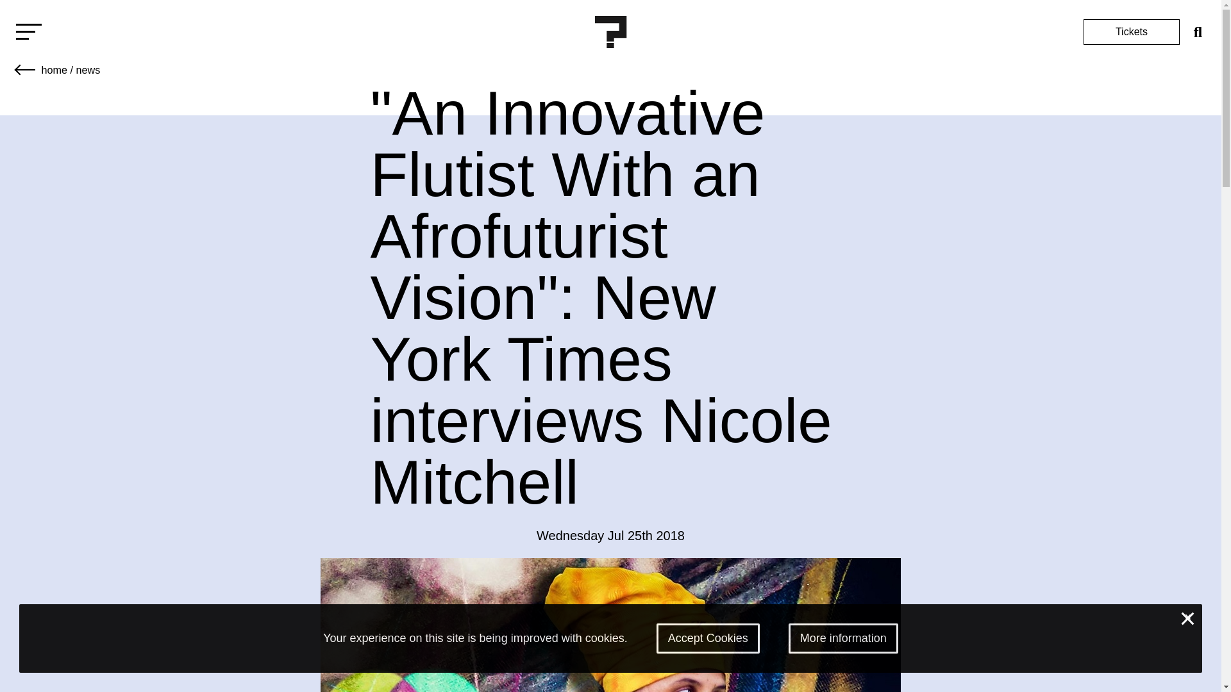 Image resolution: width=1231 pixels, height=692 pixels. I want to click on Tickets, so click(1131, 32).